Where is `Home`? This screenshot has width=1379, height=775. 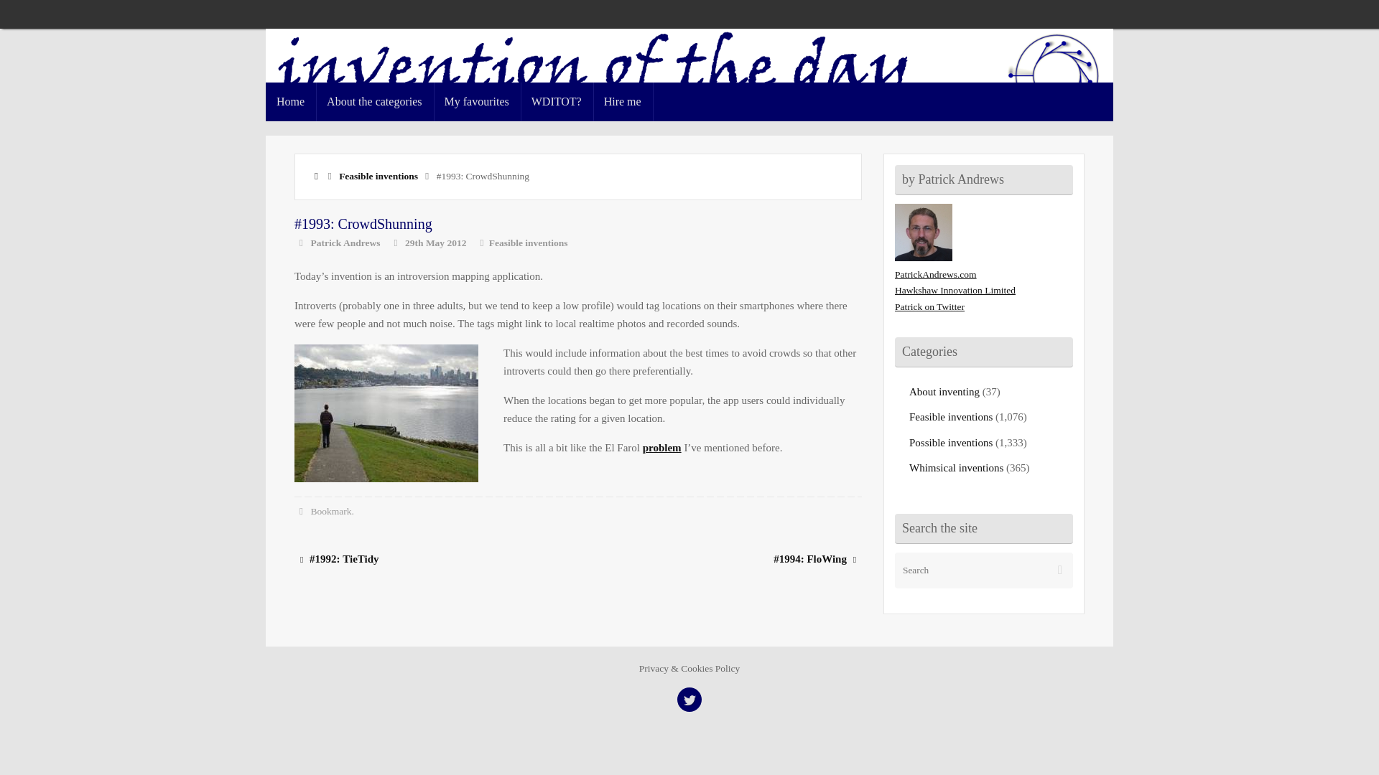 Home is located at coordinates (316, 175).